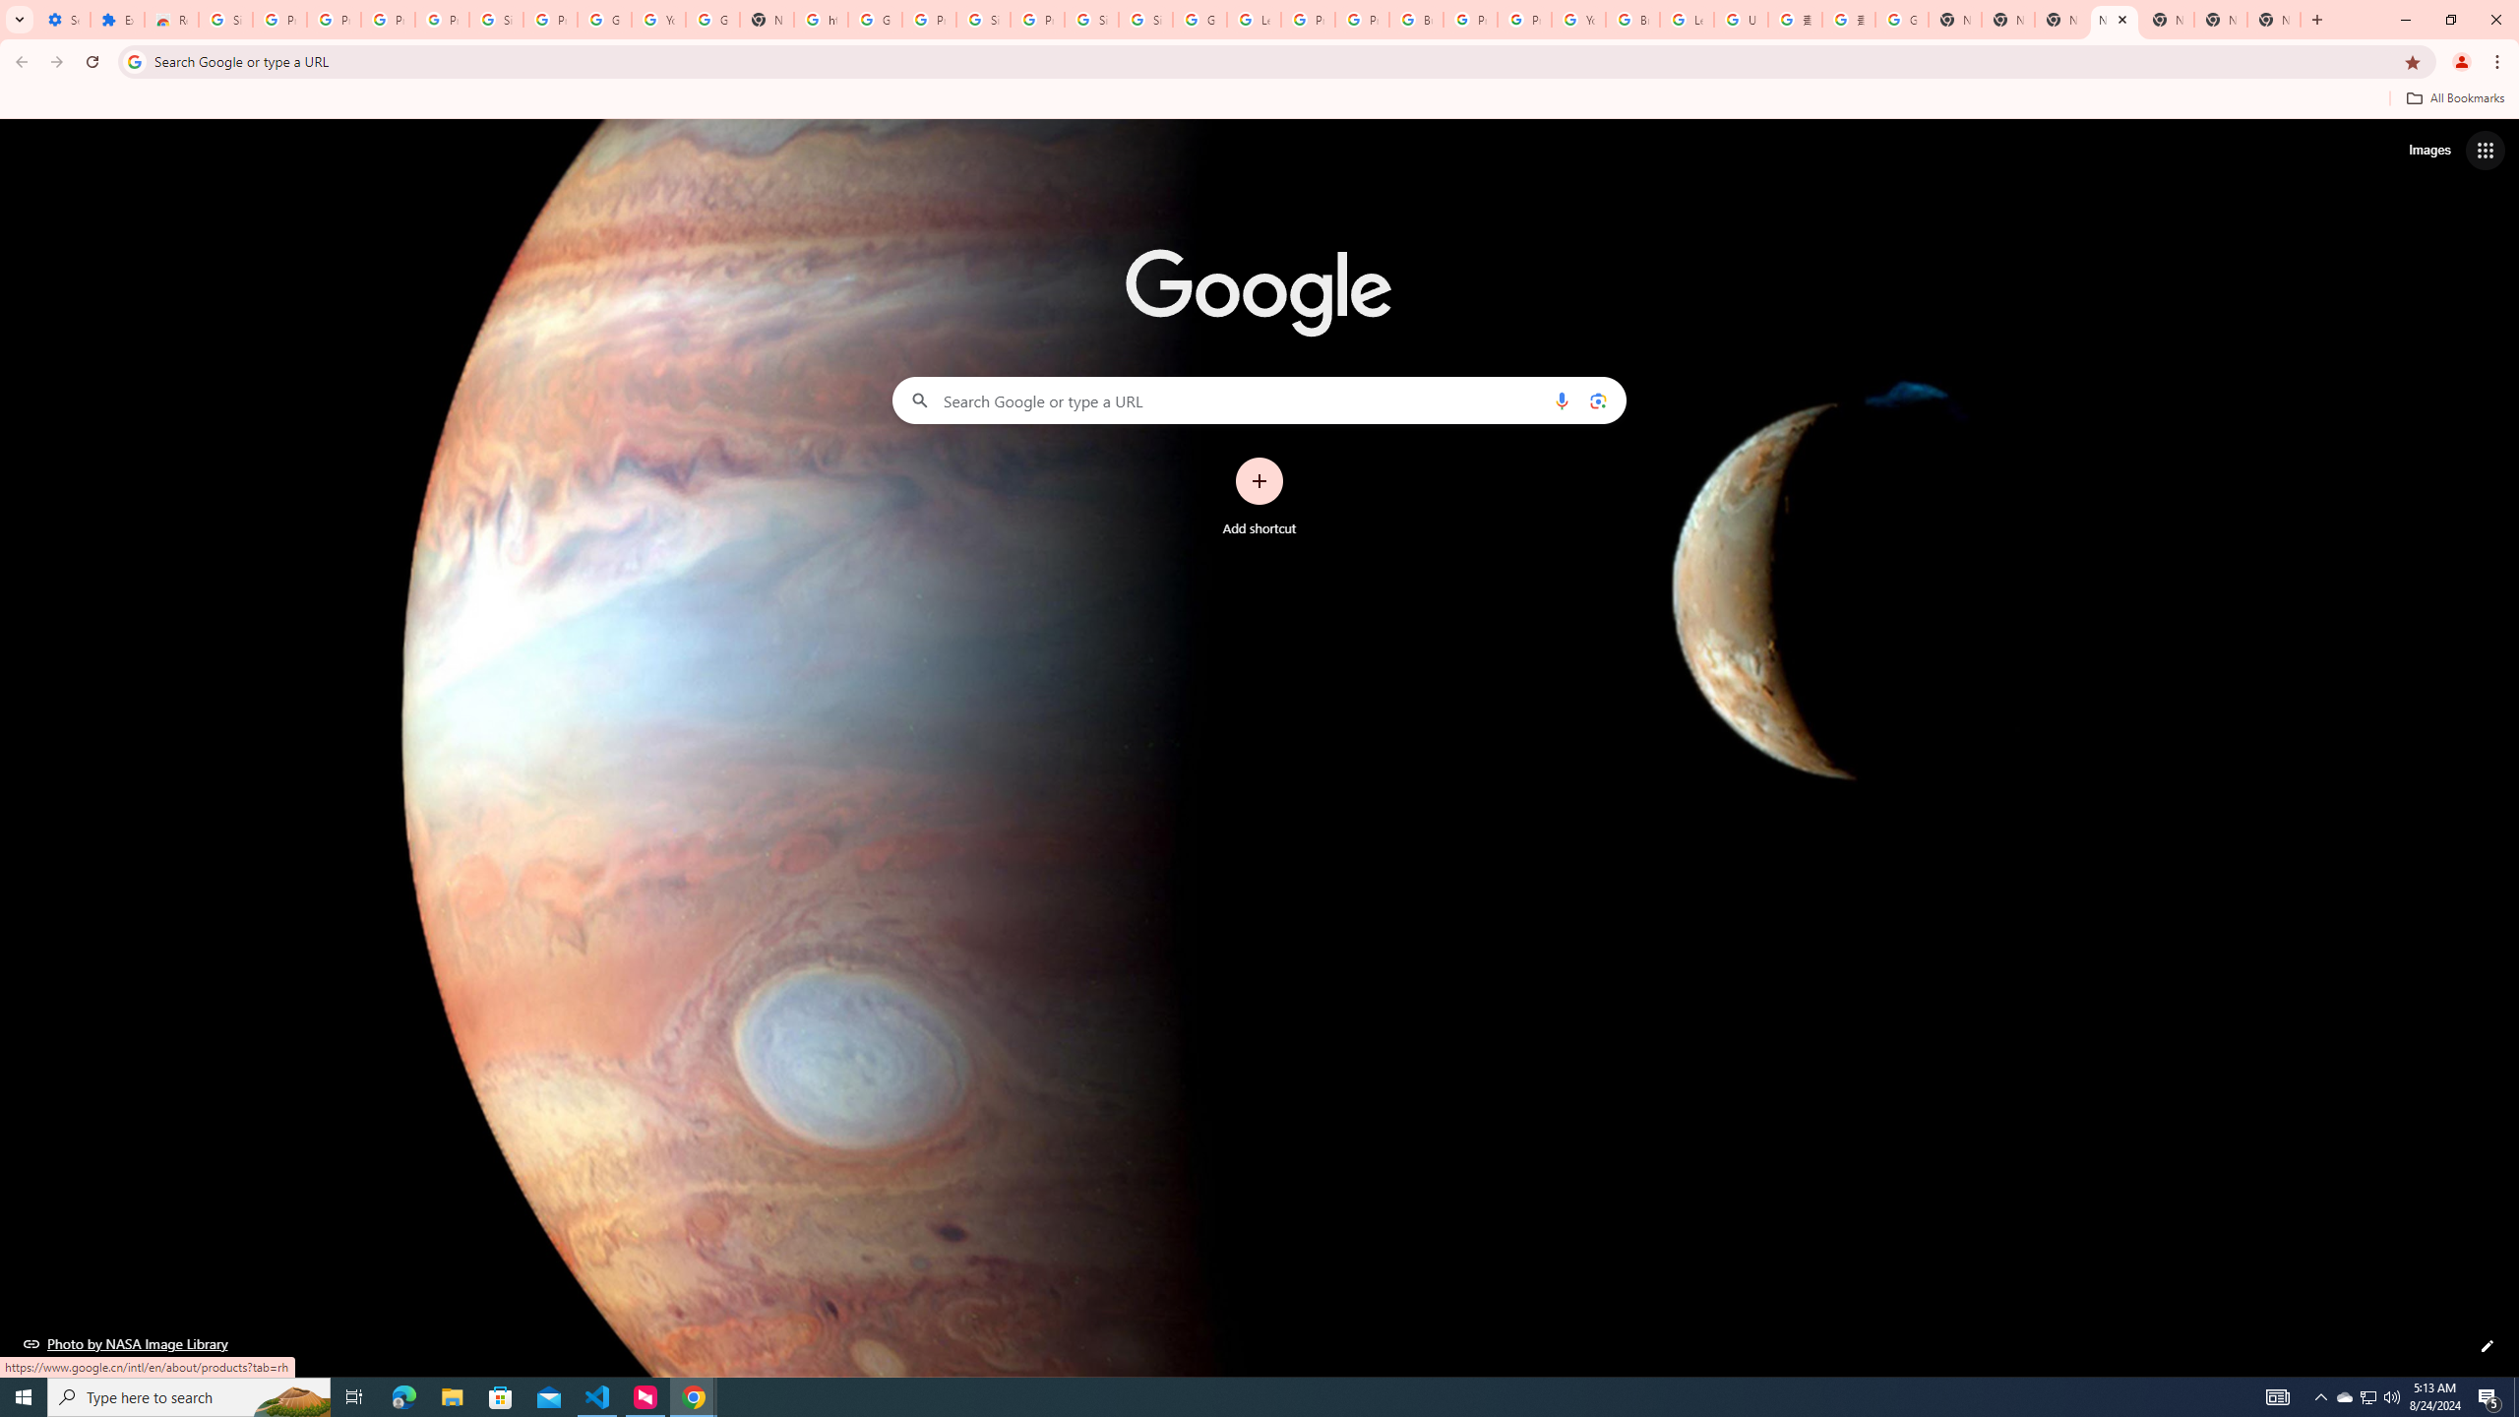 The width and height of the screenshot is (2519, 1417). Describe the element at coordinates (1309, 20) in the screenshot. I see `Privacy Help Center - Policies Help` at that location.